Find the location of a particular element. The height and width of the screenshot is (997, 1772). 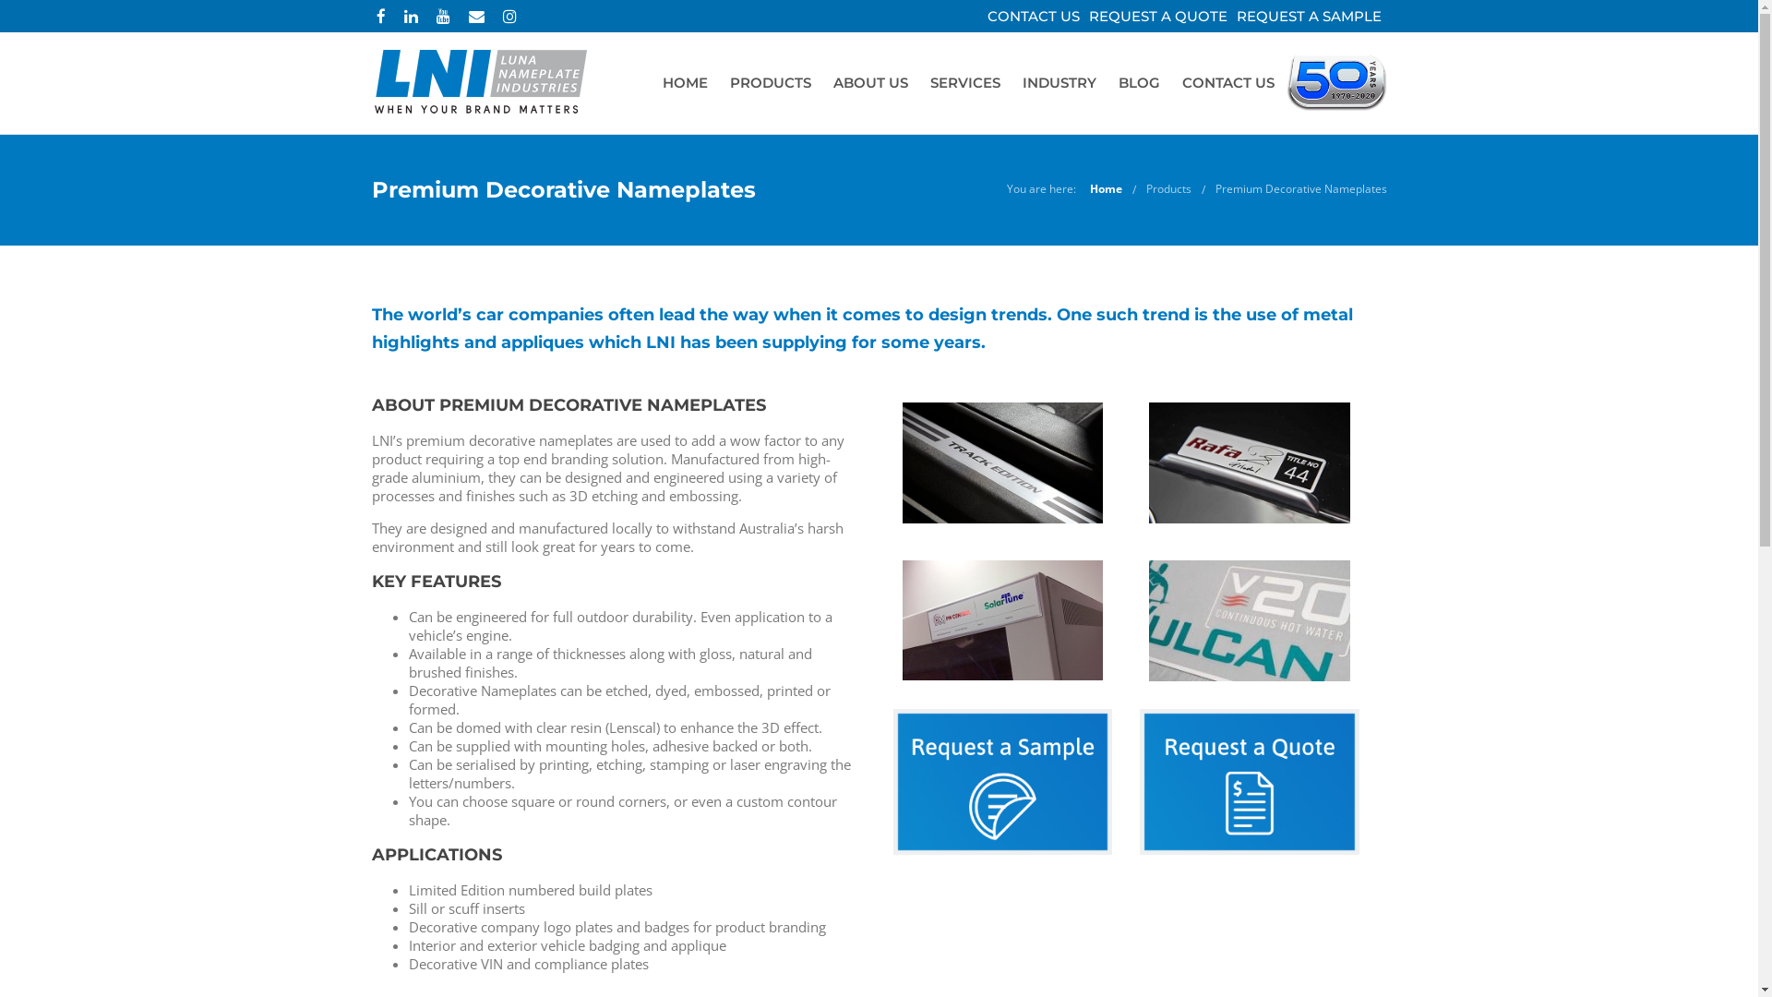

ABOUT US is located at coordinates (869, 83).